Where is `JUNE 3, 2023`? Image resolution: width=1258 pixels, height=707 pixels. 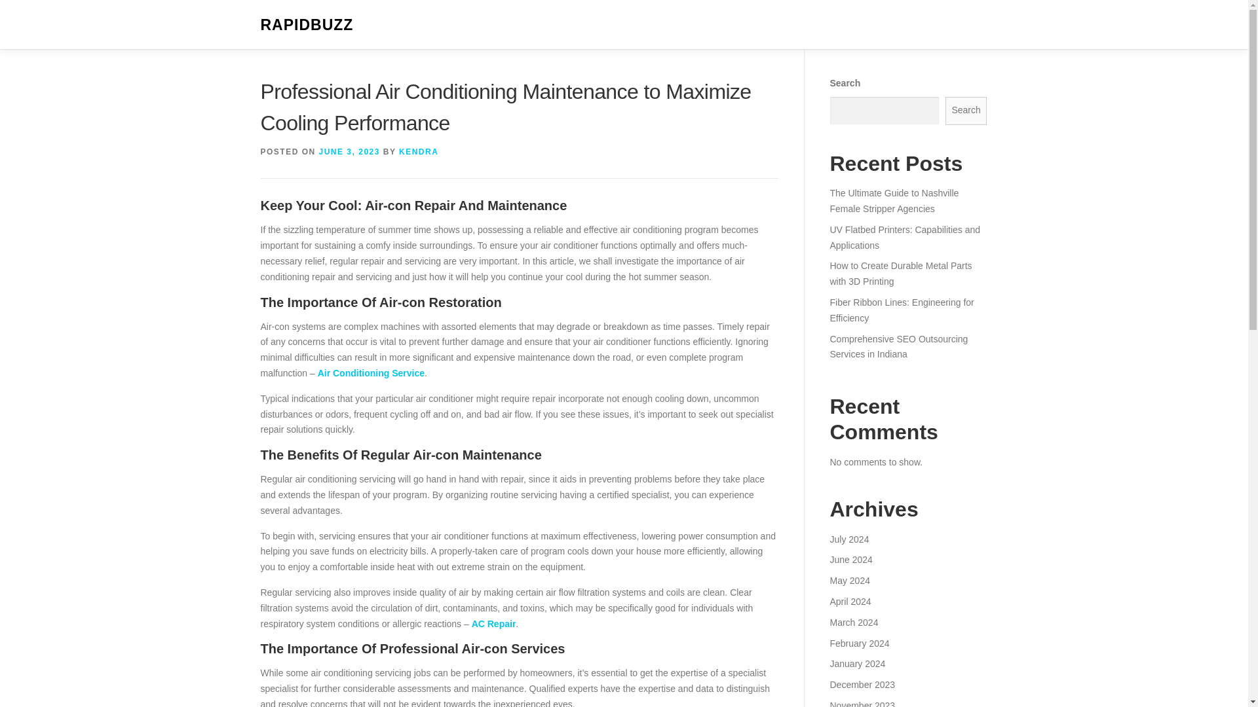
JUNE 3, 2023 is located at coordinates (349, 151).